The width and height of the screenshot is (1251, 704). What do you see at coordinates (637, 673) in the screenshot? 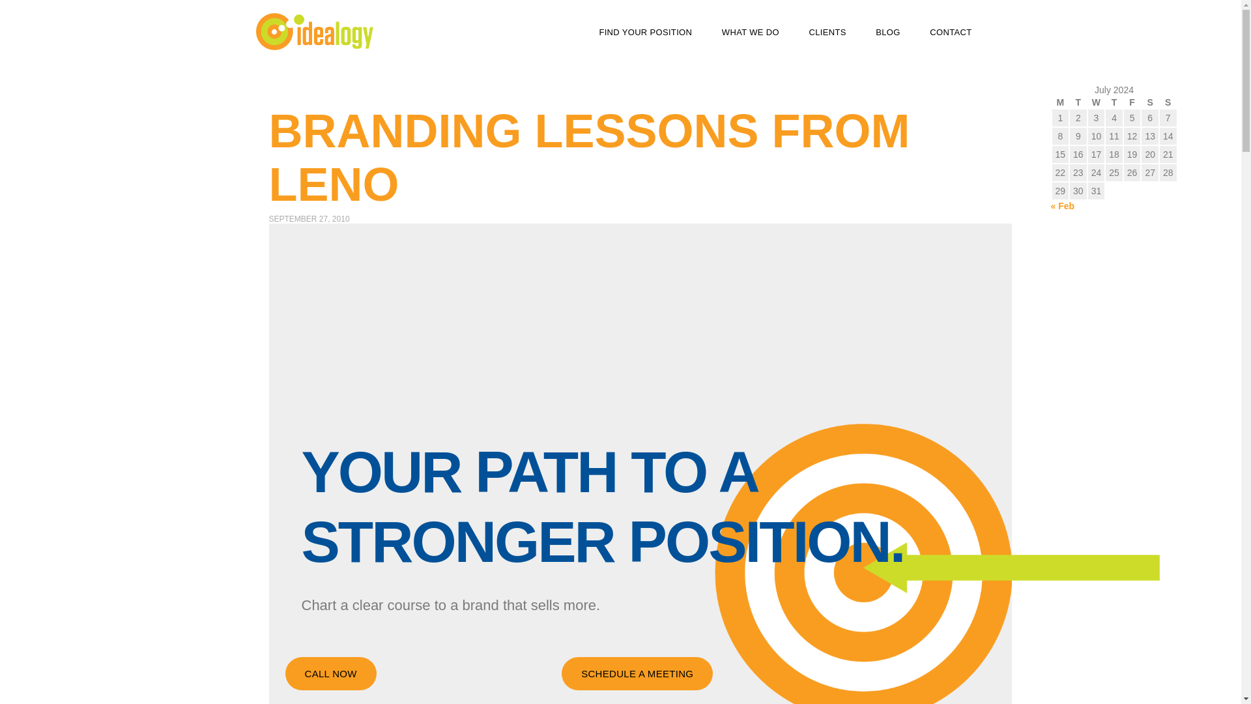
I see `SCHEDULE A MEETING` at bounding box center [637, 673].